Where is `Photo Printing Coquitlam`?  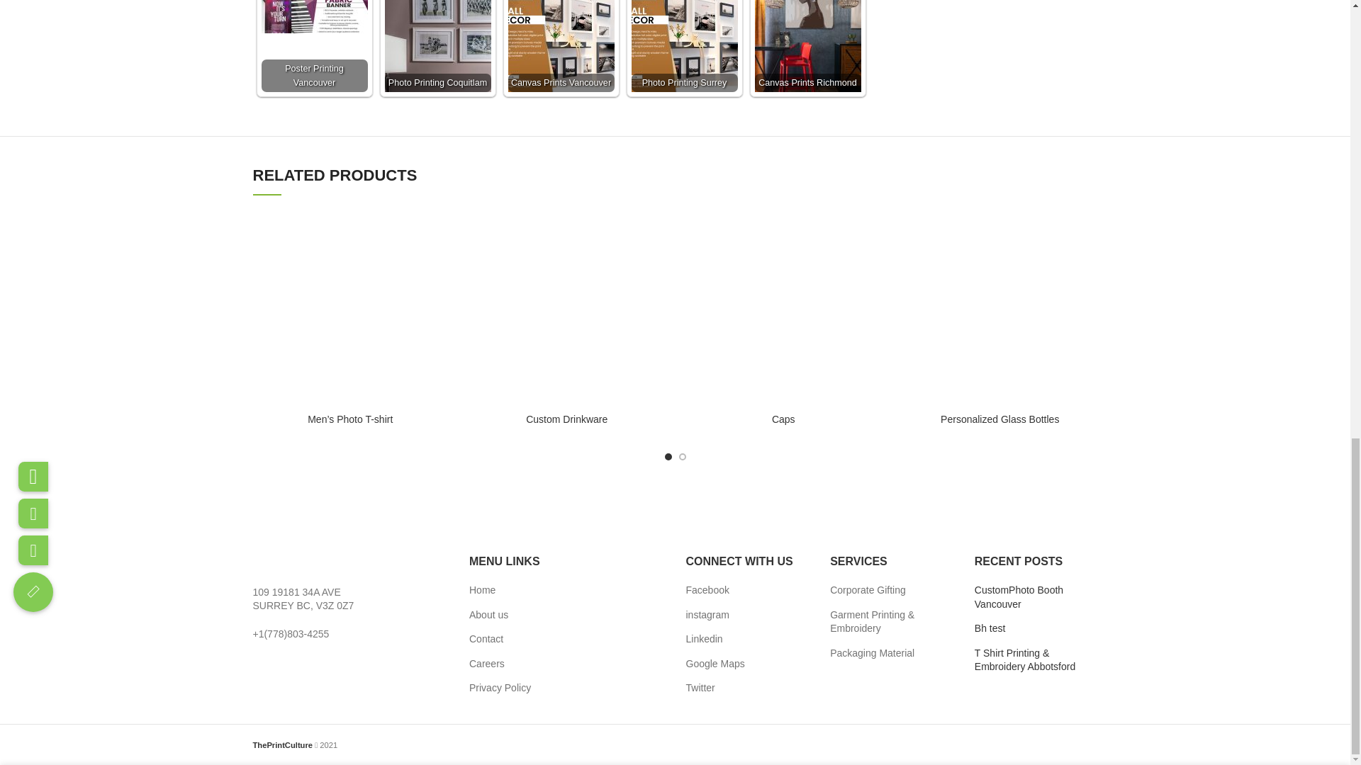
Photo Printing Coquitlam is located at coordinates (437, 45).